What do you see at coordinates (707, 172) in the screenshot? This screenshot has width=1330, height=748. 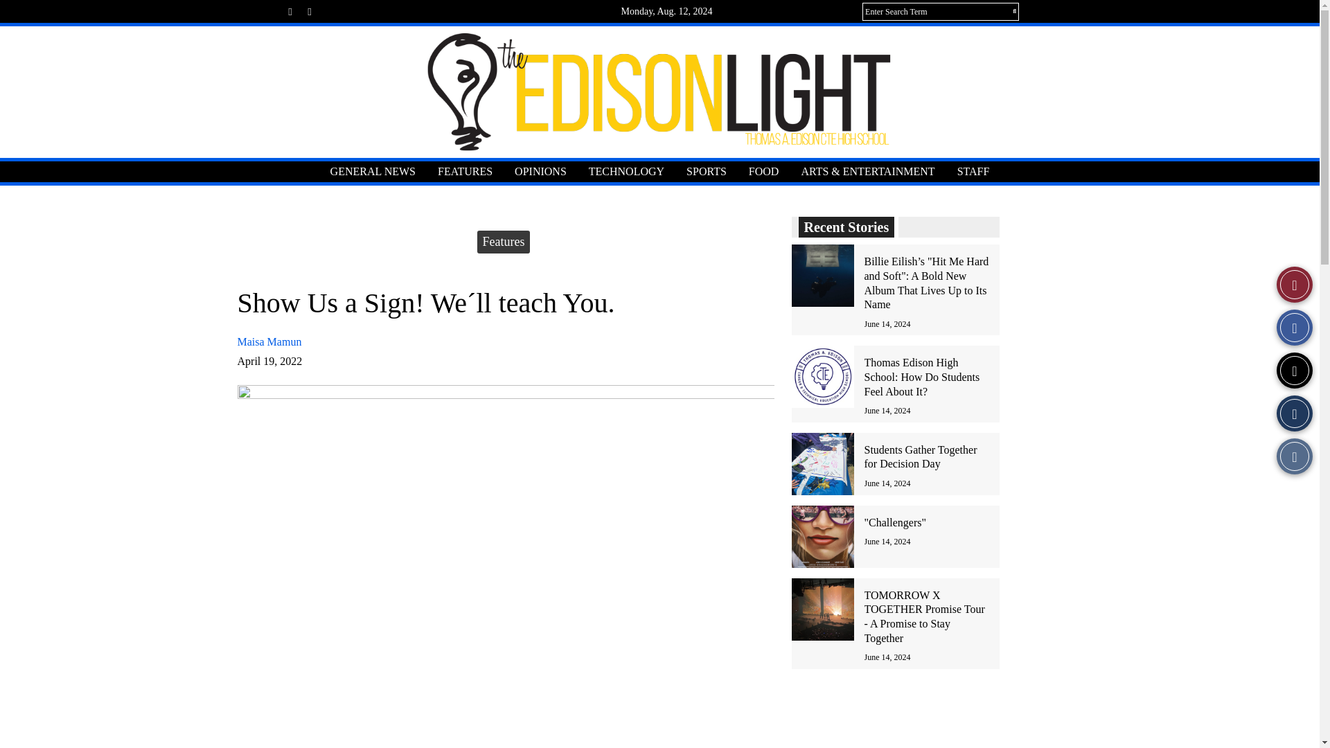 I see `SPORTS` at bounding box center [707, 172].